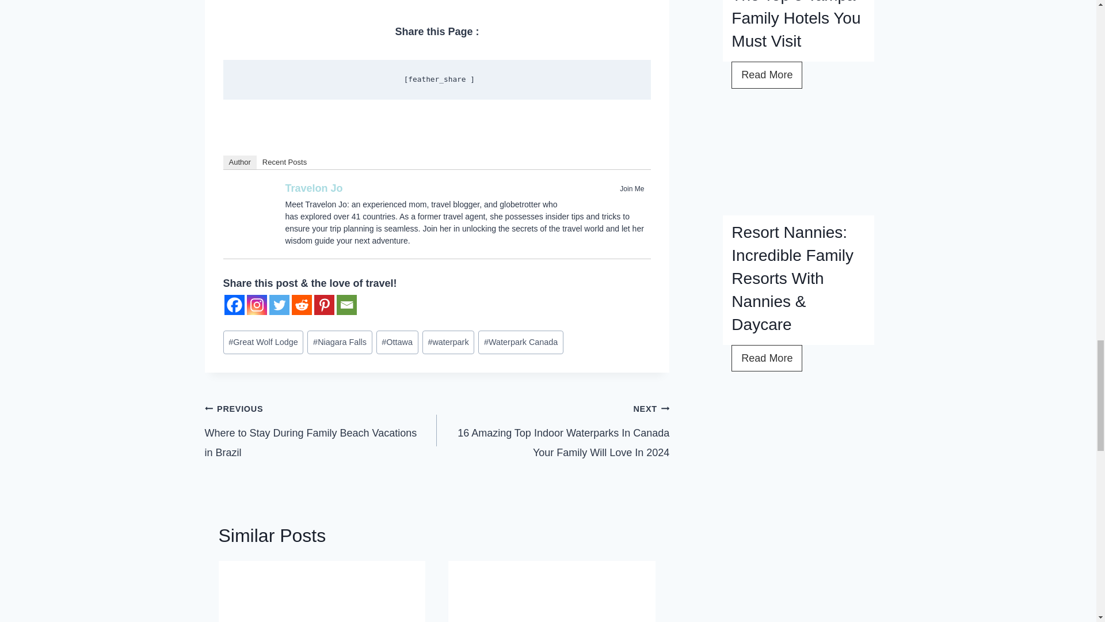  I want to click on Twitter, so click(637, 202).